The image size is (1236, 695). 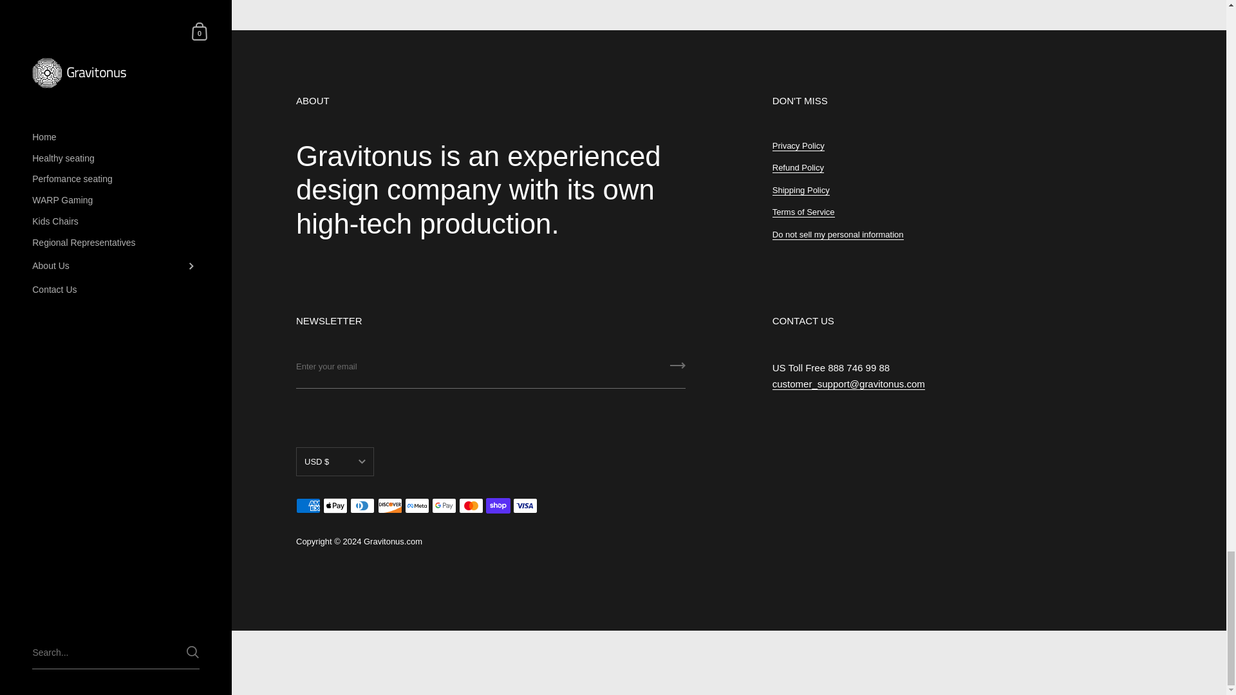 What do you see at coordinates (390, 506) in the screenshot?
I see `Discover` at bounding box center [390, 506].